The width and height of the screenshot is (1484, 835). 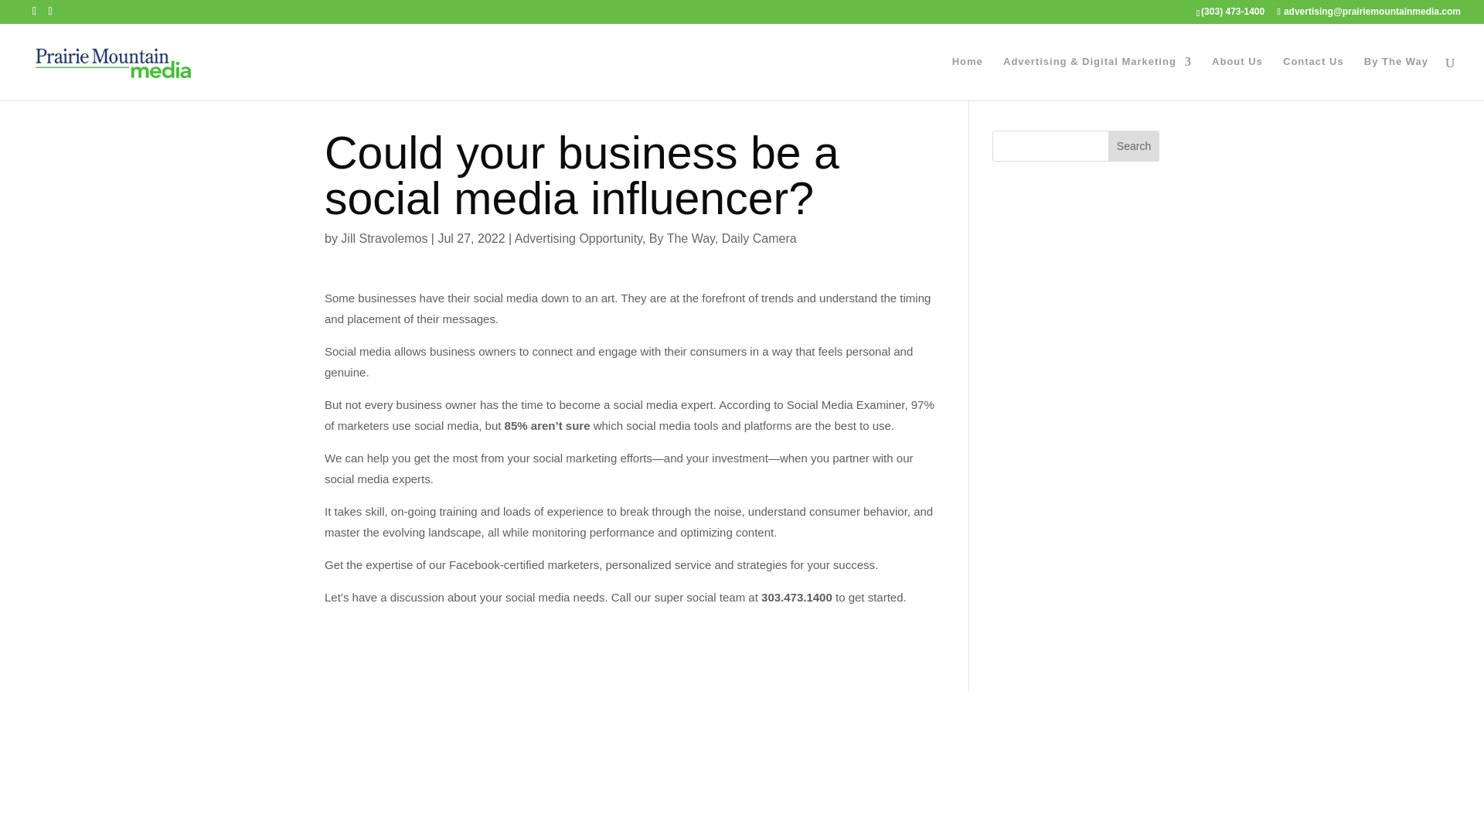 I want to click on By The Way, so click(x=1396, y=78).